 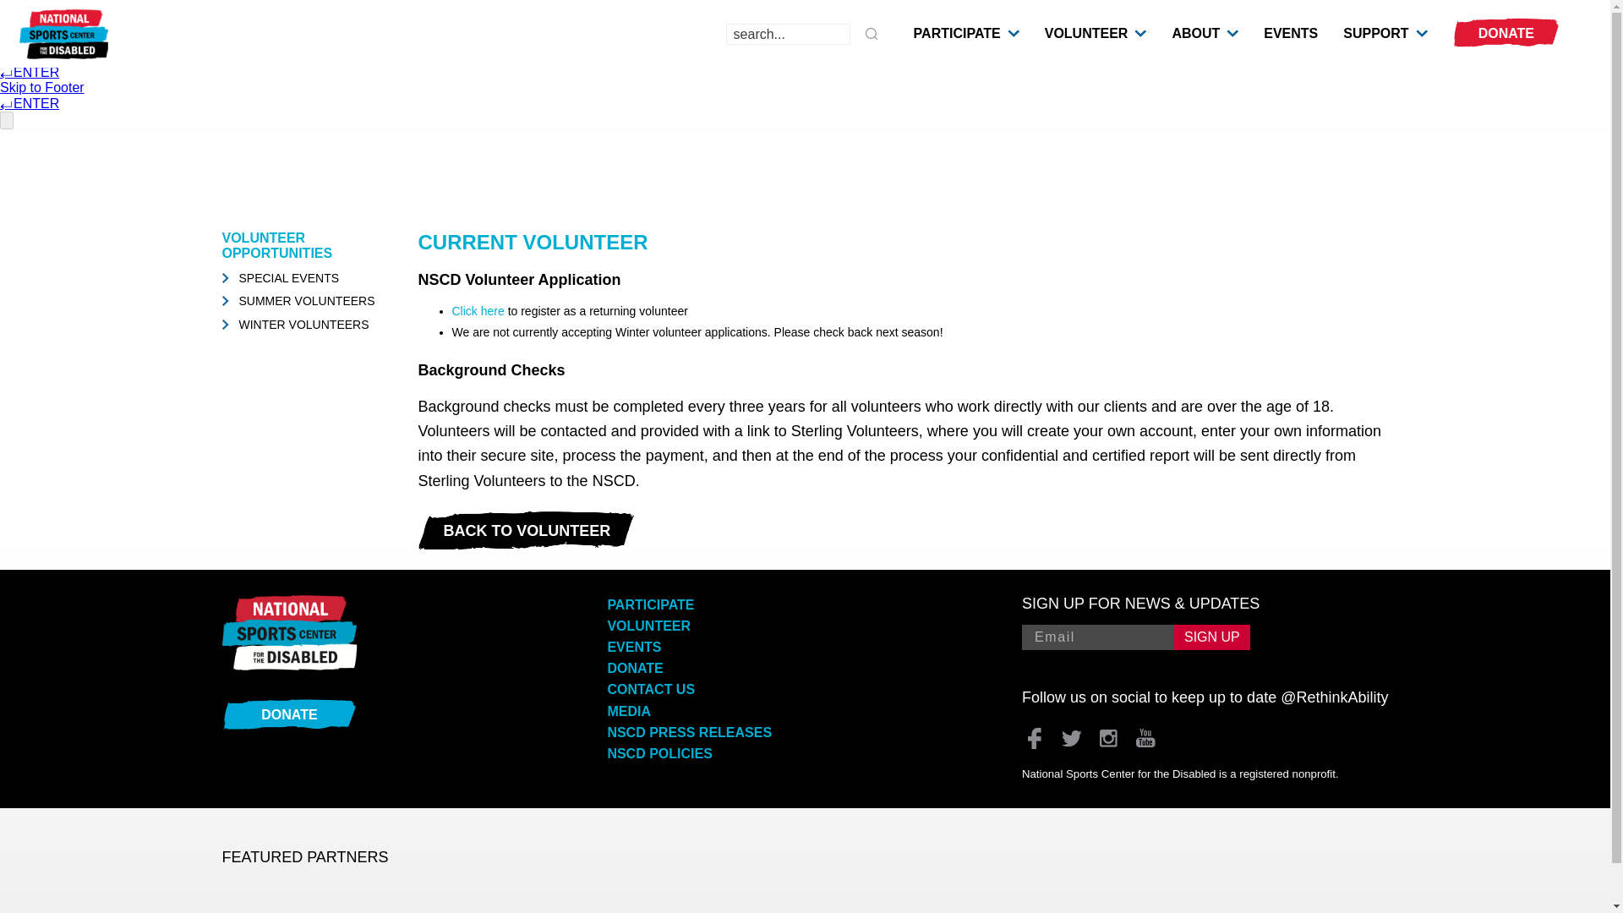 What do you see at coordinates (957, 33) in the screenshot?
I see `PARTICIPATE` at bounding box center [957, 33].